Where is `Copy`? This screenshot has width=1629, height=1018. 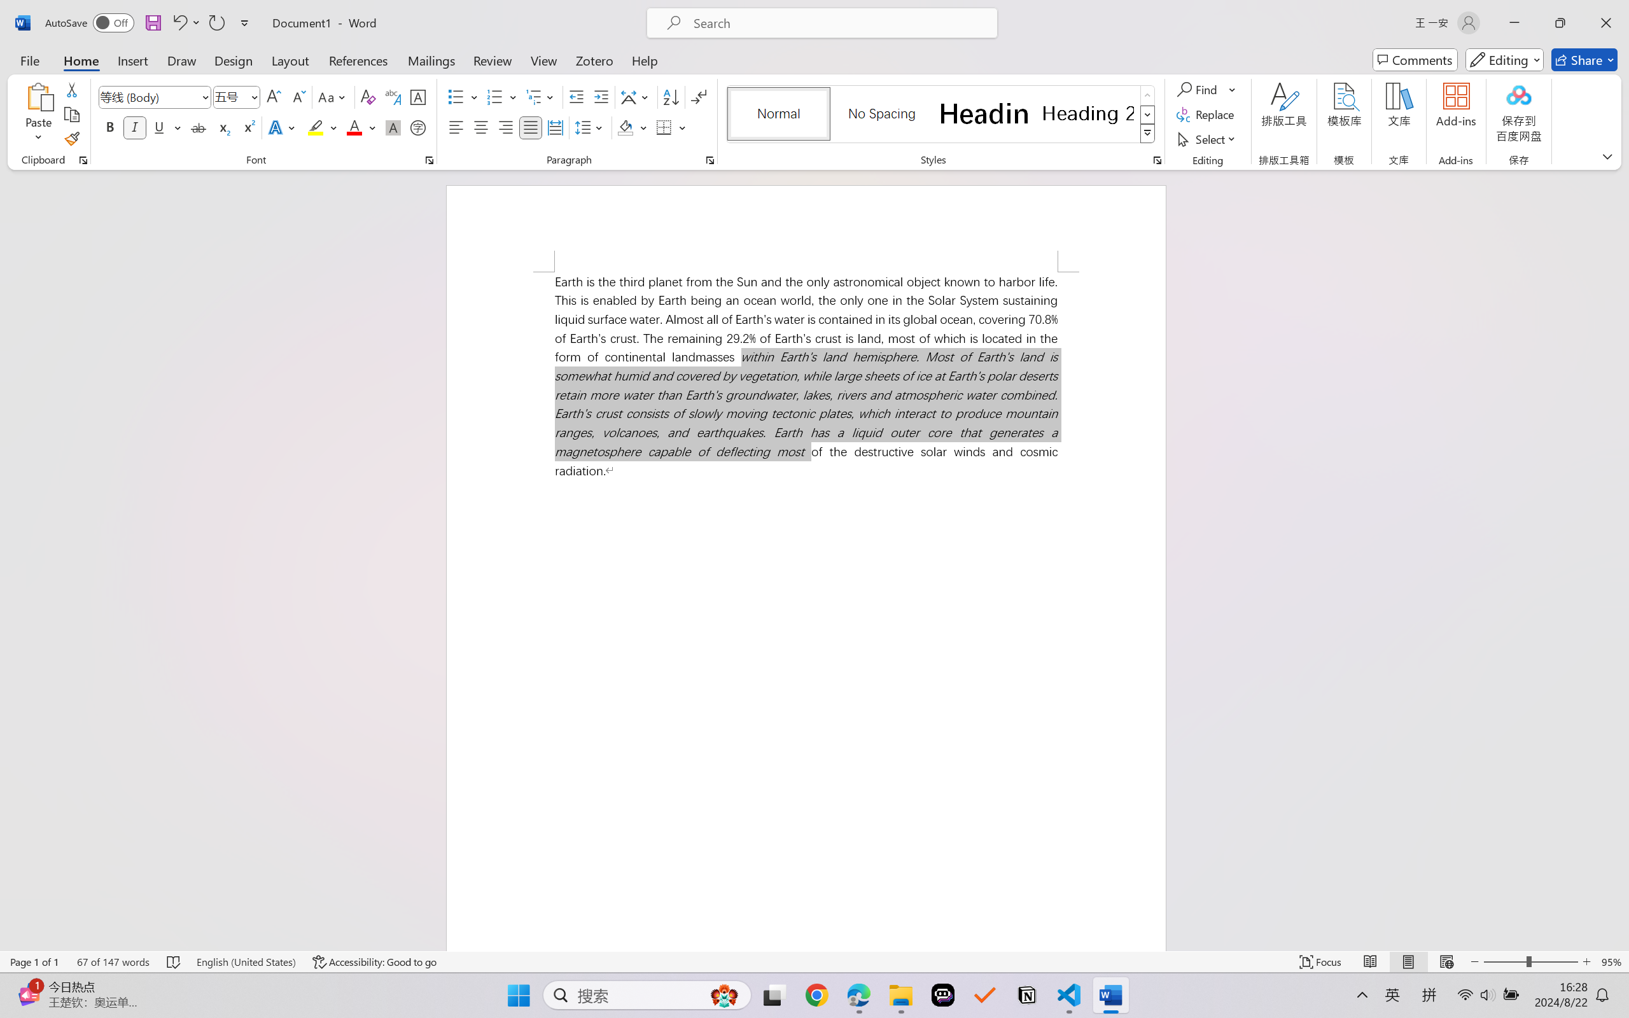 Copy is located at coordinates (71, 115).